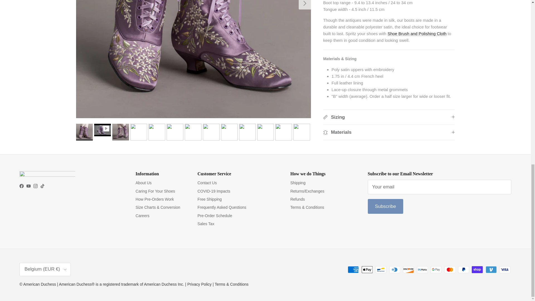  What do you see at coordinates (42, 186) in the screenshot?
I see `American Duchess - Europe on TikTok` at bounding box center [42, 186].